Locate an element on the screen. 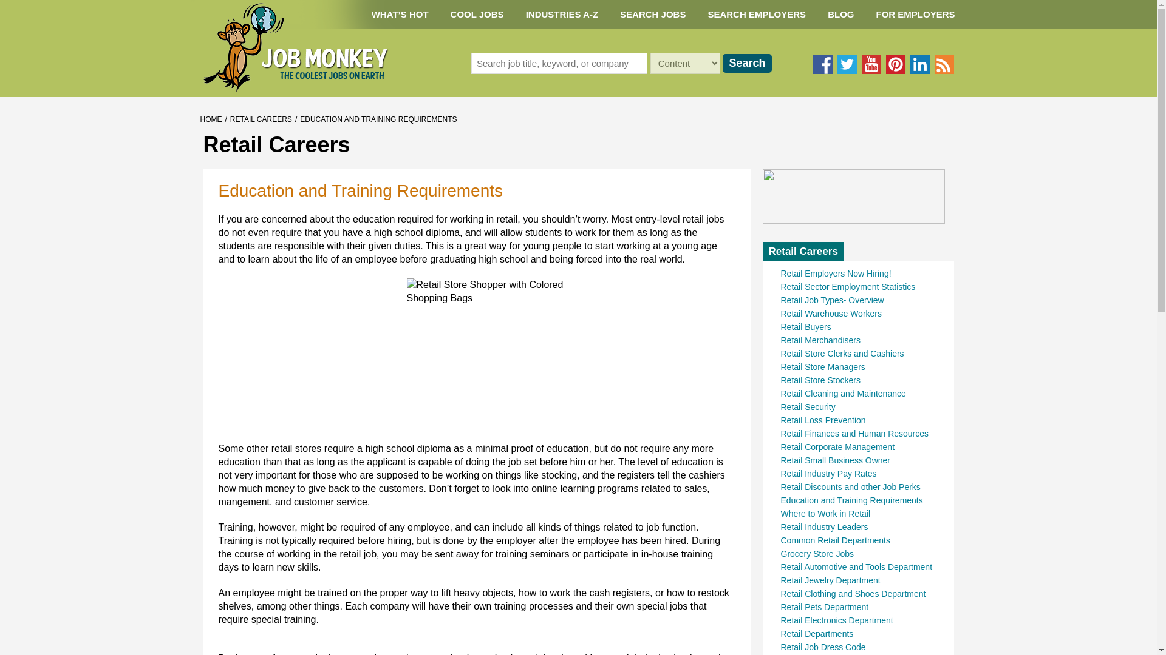  Subscribe to our blog is located at coordinates (944, 64).